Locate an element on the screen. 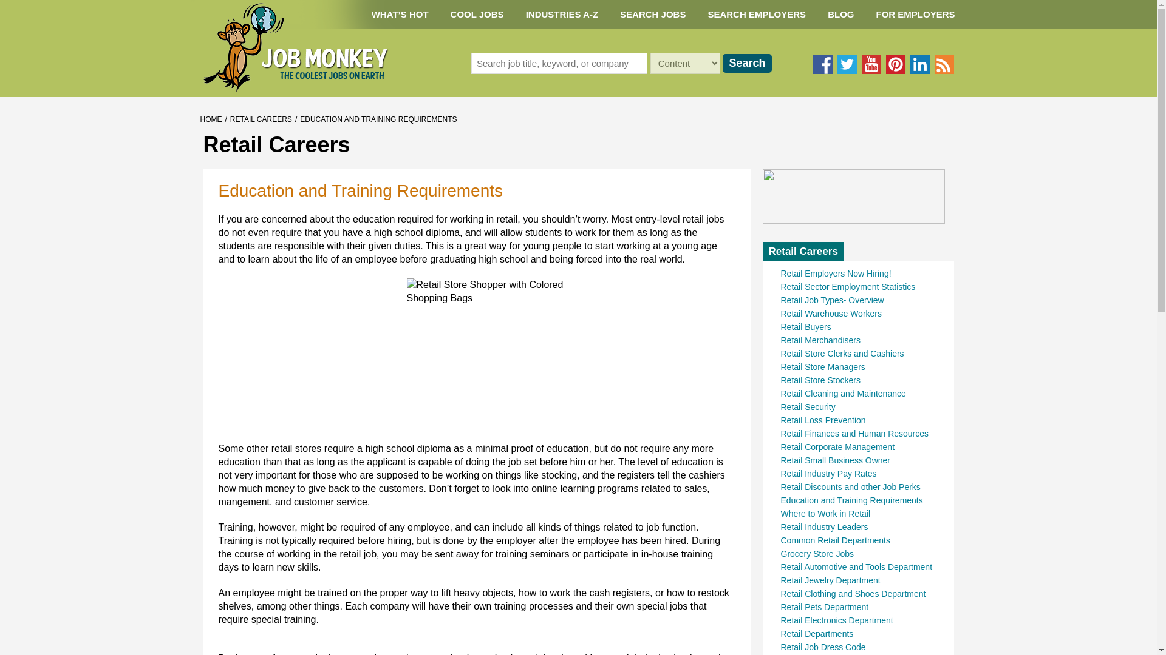  Subscribe to our blog is located at coordinates (944, 64).